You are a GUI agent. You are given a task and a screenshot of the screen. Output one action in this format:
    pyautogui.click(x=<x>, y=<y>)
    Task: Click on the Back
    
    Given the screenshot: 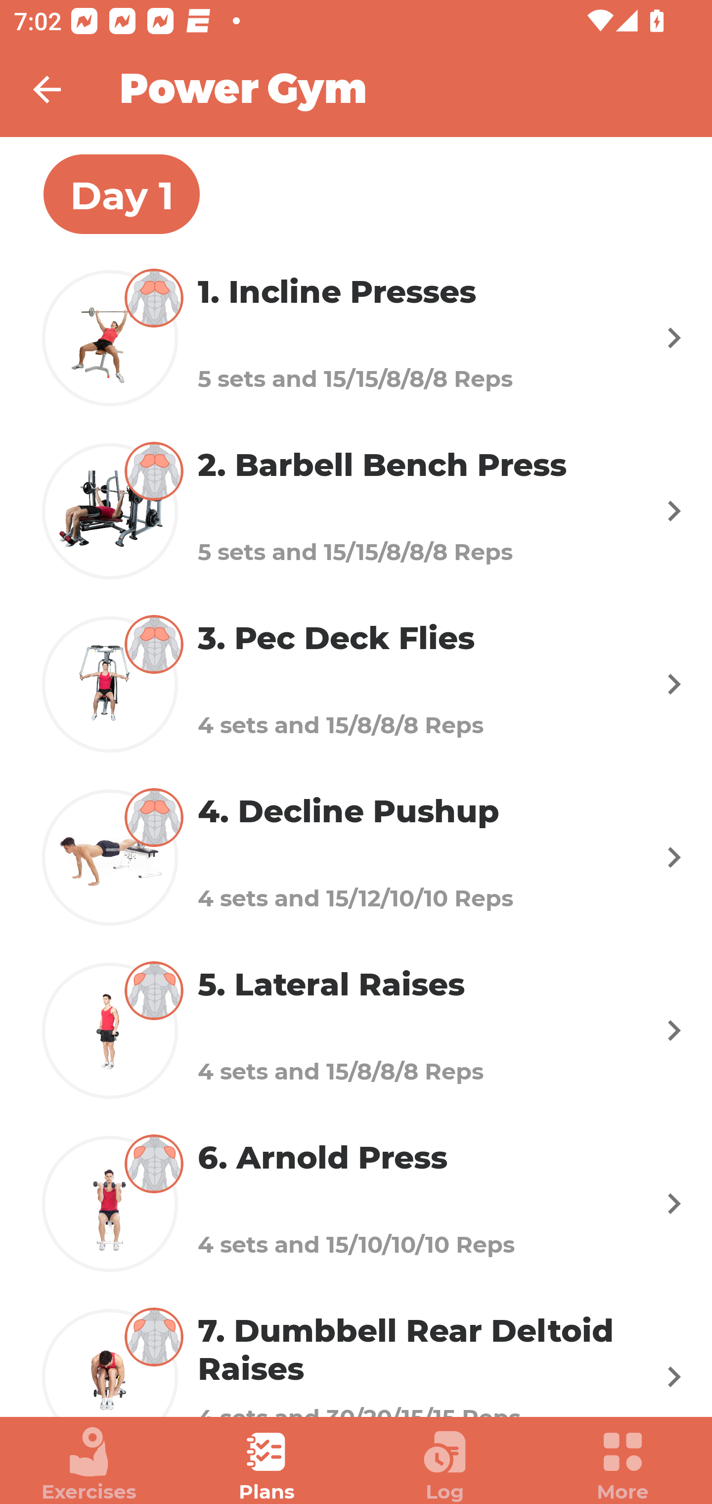 What is the action you would take?
    pyautogui.click(x=59, y=89)
    